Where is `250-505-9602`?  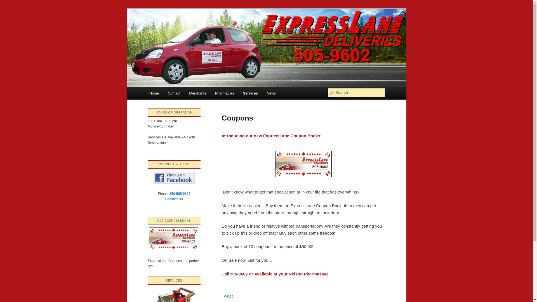 250-505-9602 is located at coordinates (180, 194).